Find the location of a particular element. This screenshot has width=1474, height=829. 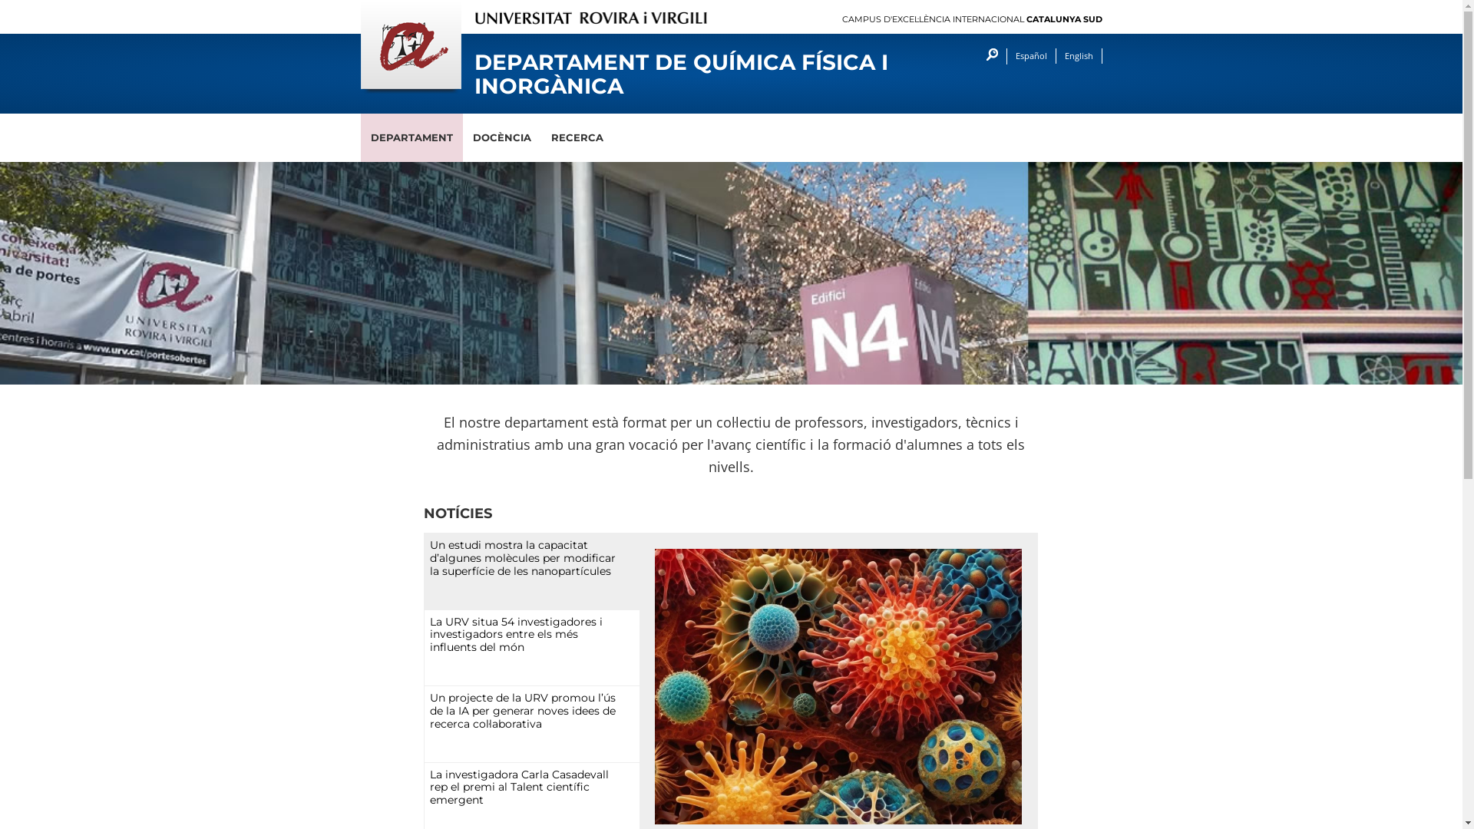

English is located at coordinates (1078, 56).